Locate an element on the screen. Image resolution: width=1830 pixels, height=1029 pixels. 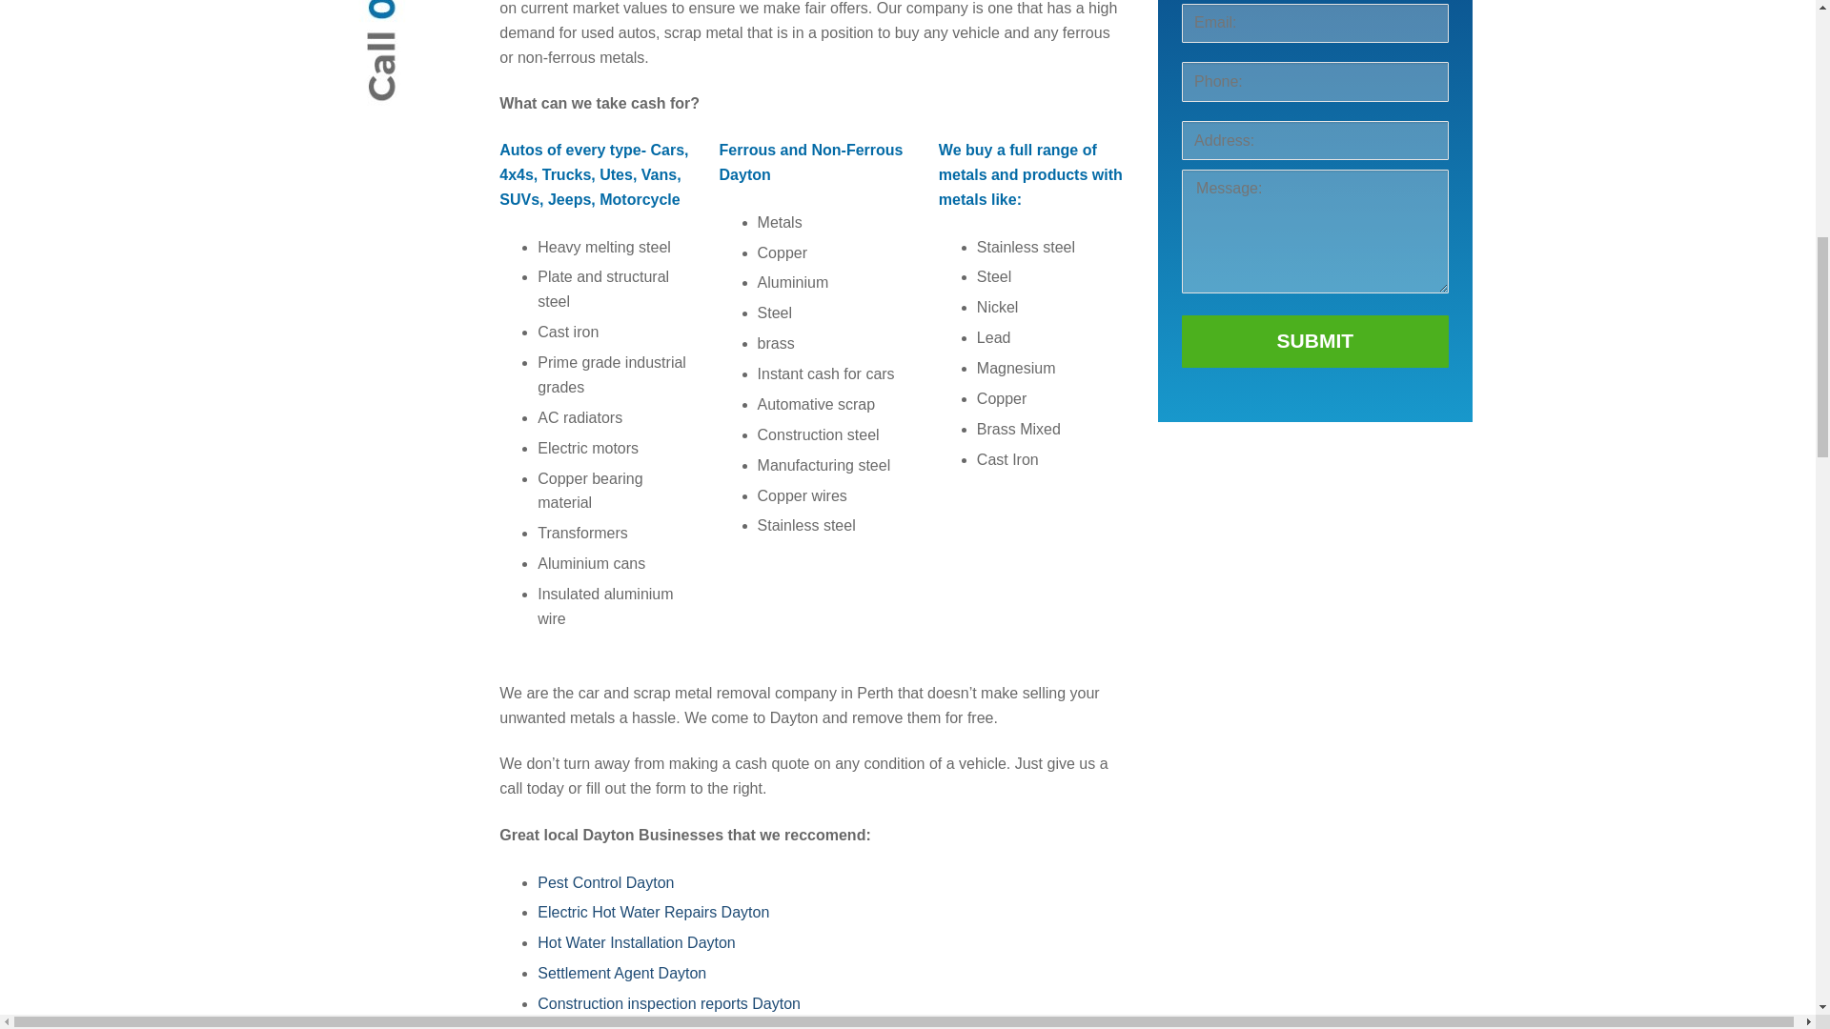
Pest Control Dayton is located at coordinates (605, 882).